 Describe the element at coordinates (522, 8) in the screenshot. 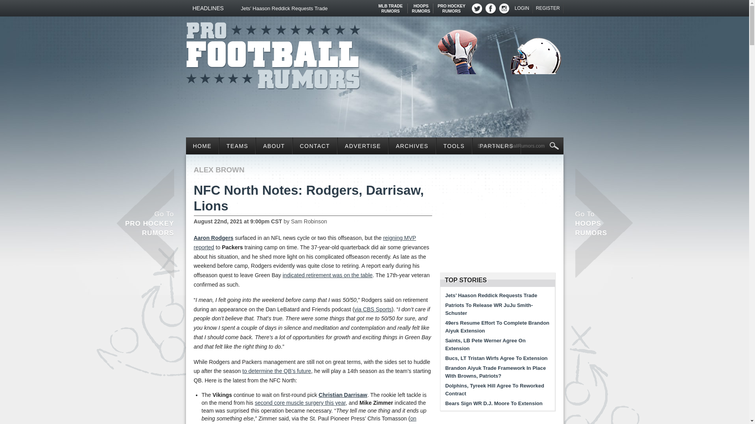

I see `LOGIN` at that location.